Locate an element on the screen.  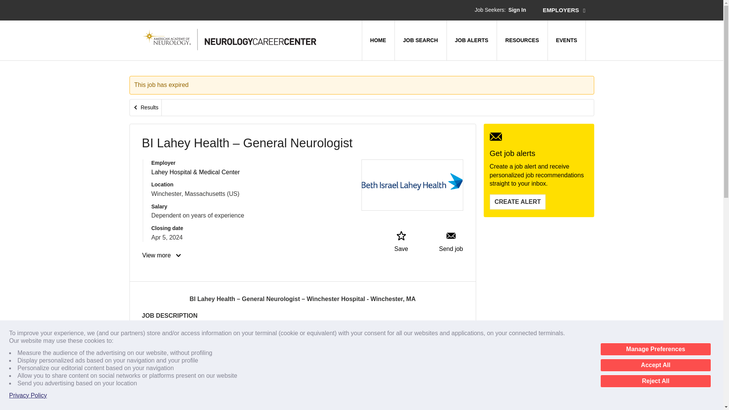
Accept All is located at coordinates (655, 365).